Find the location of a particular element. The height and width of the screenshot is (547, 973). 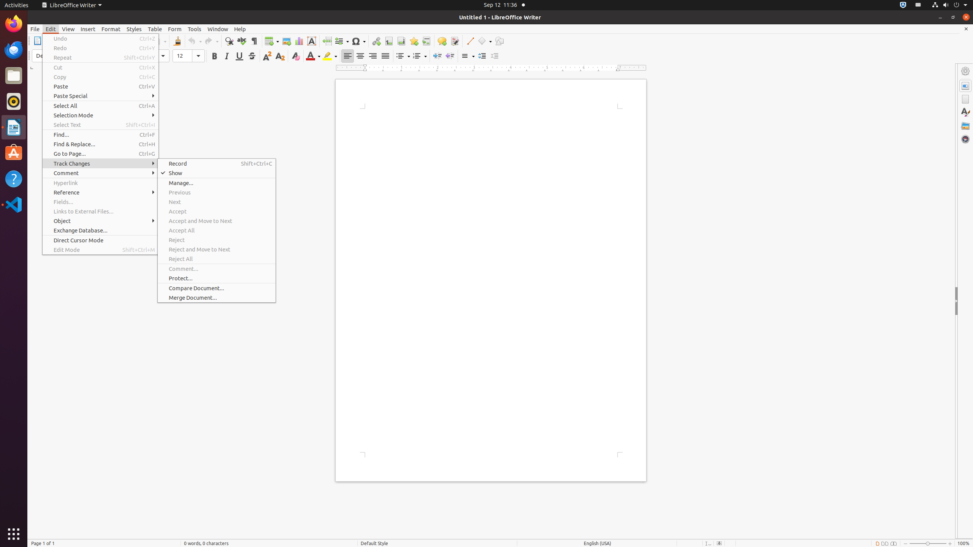

Draw Functions is located at coordinates (499, 41).